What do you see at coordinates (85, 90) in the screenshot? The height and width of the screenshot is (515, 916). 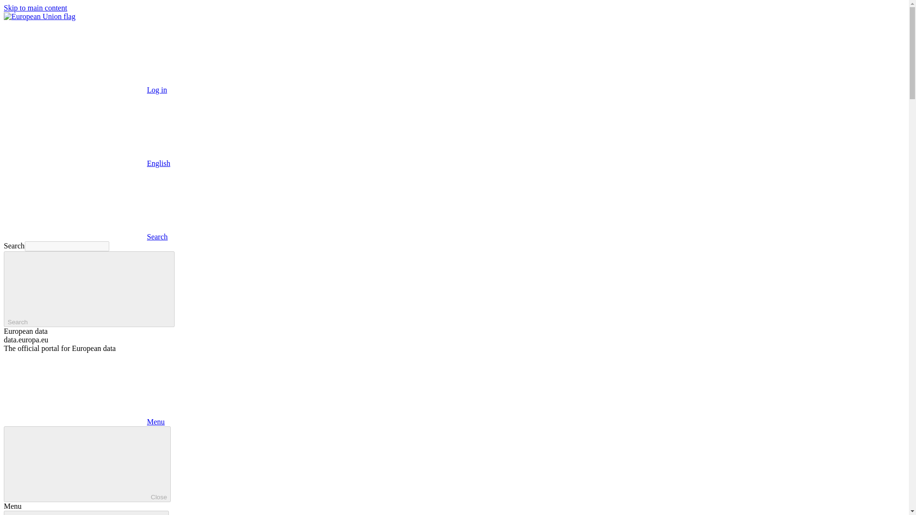 I see `Log in` at bounding box center [85, 90].